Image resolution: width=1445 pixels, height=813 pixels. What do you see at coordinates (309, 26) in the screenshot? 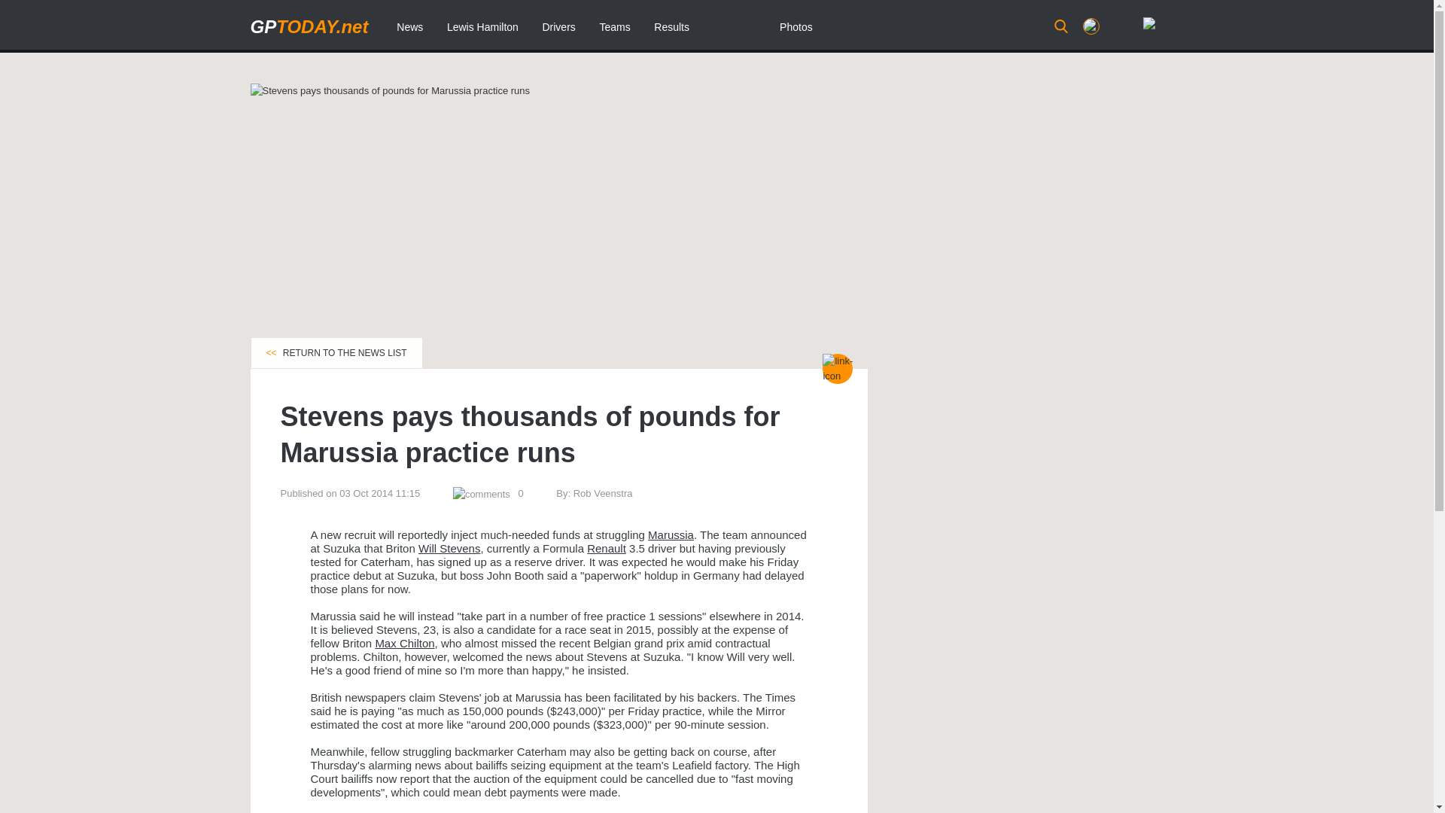
I see `GPTODAY.net` at bounding box center [309, 26].